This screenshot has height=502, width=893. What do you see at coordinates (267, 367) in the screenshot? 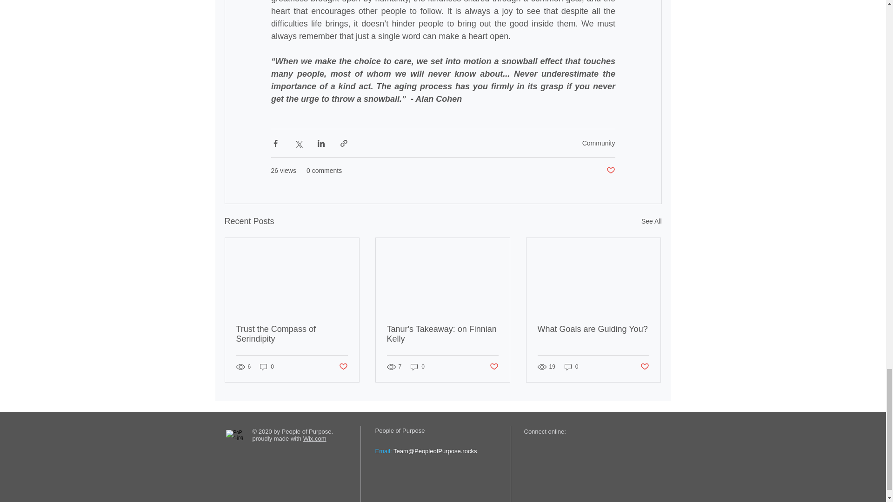
I see `0` at bounding box center [267, 367].